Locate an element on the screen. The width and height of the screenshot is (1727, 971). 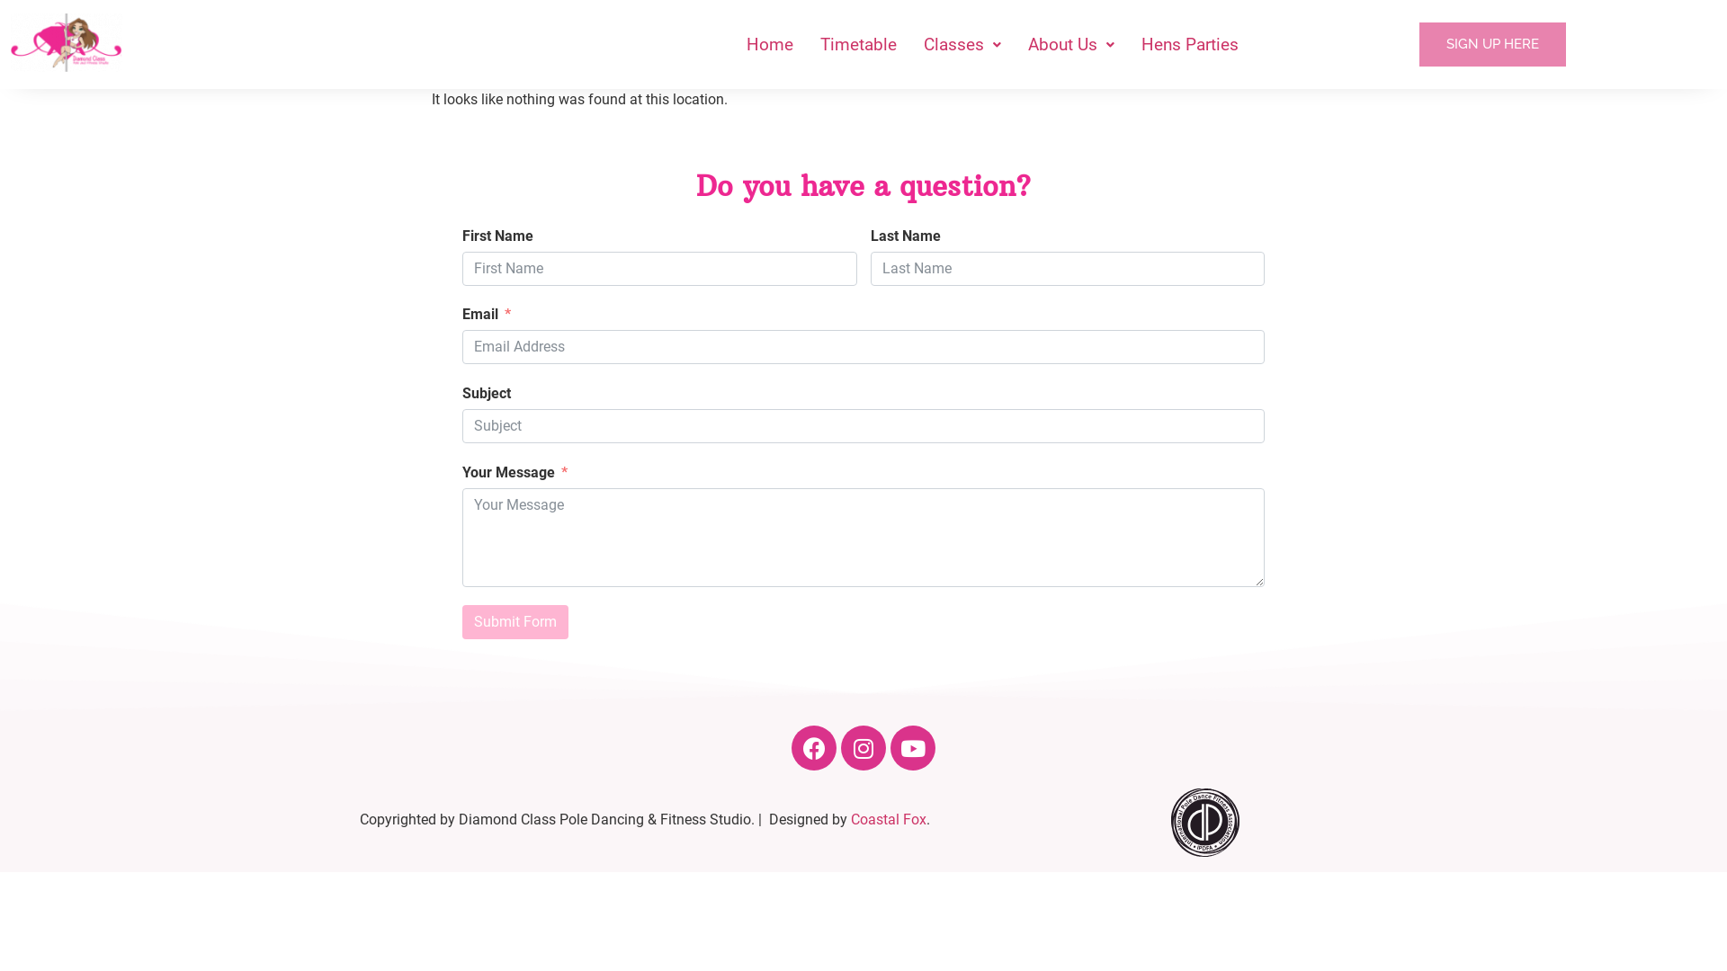
Hens Parties is located at coordinates (1190, 45).